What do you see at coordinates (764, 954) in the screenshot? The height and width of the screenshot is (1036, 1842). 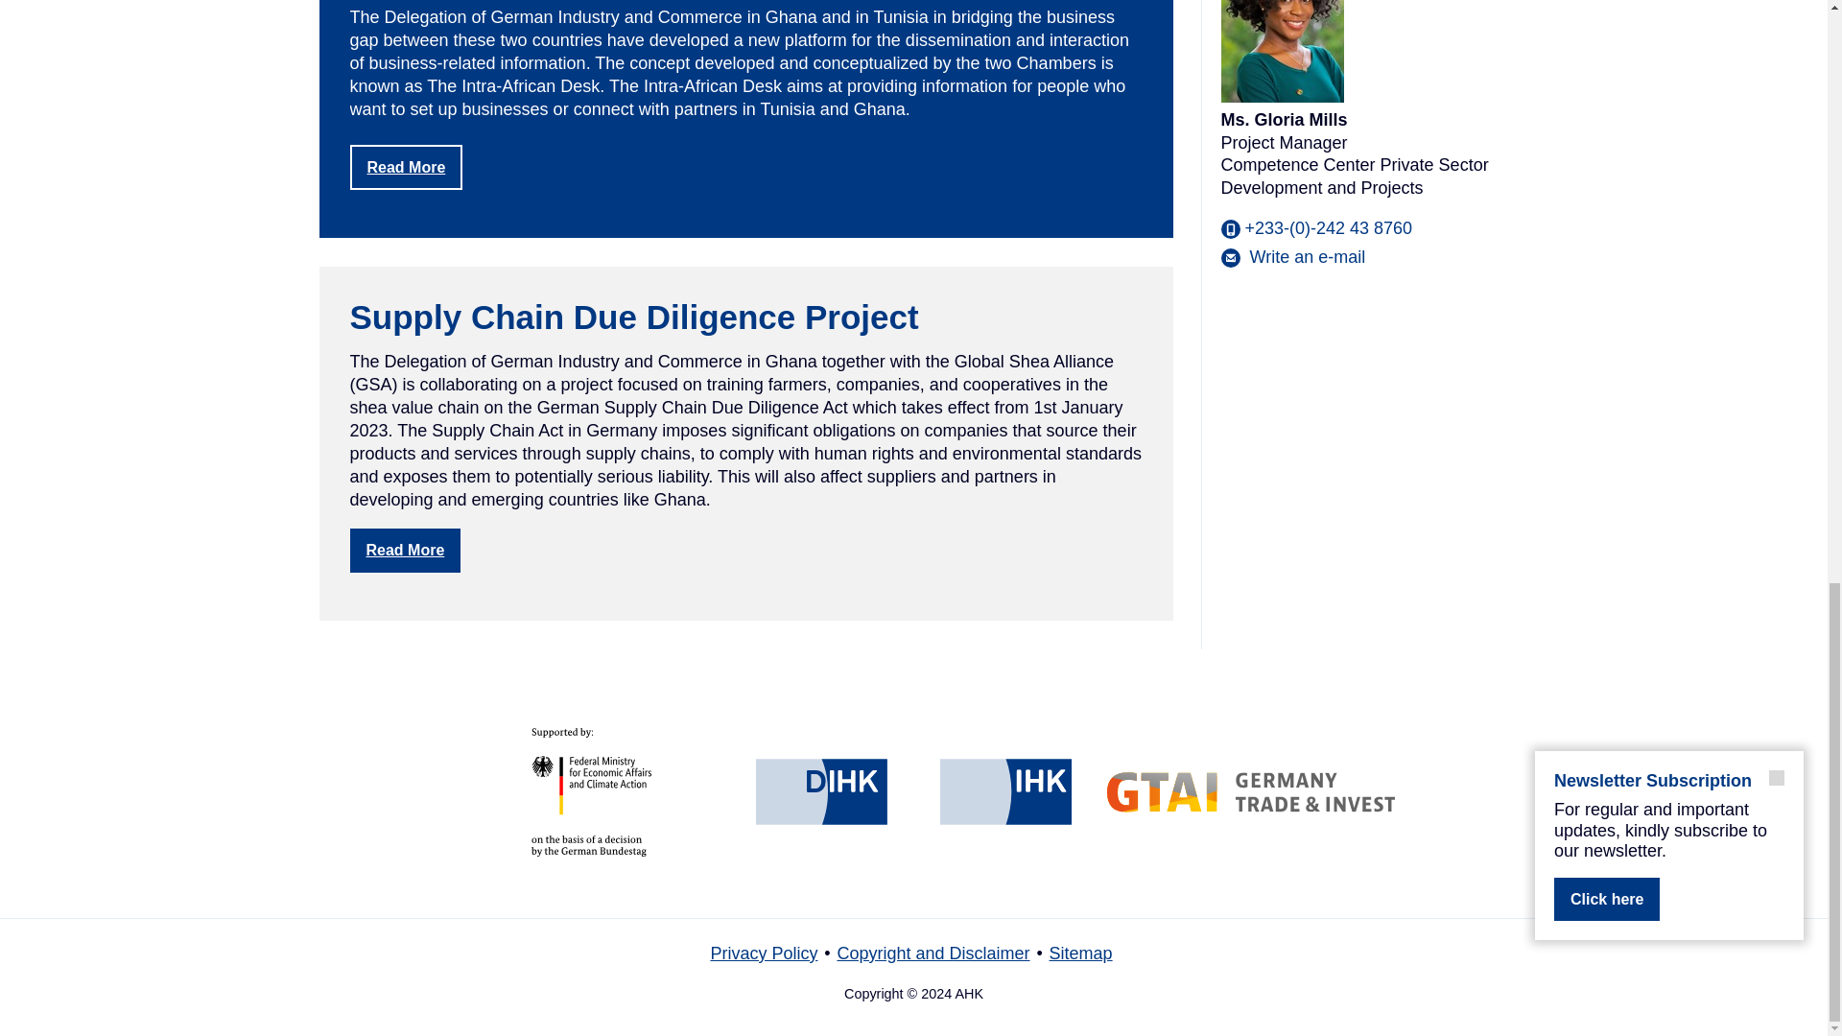 I see `Privacy Policy` at bounding box center [764, 954].